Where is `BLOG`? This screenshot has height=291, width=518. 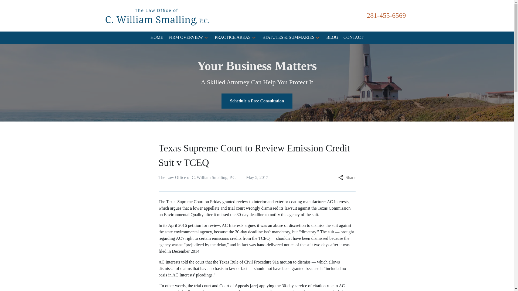
BLOG is located at coordinates (332, 37).